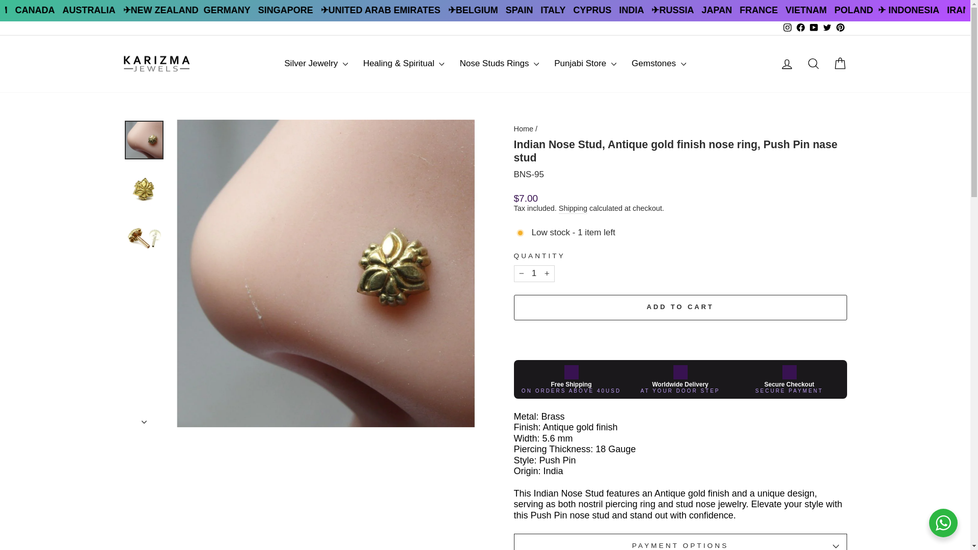 The width and height of the screenshot is (978, 550). Describe the element at coordinates (523, 129) in the screenshot. I see `Back to the frontpage` at that location.